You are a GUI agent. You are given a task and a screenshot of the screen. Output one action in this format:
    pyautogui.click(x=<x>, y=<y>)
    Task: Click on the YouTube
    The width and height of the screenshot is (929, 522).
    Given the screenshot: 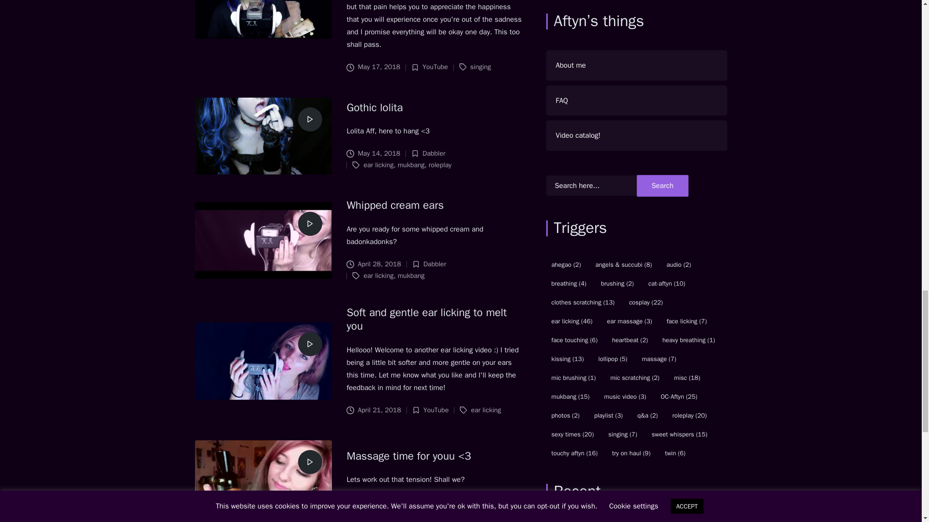 What is the action you would take?
    pyautogui.click(x=435, y=67)
    